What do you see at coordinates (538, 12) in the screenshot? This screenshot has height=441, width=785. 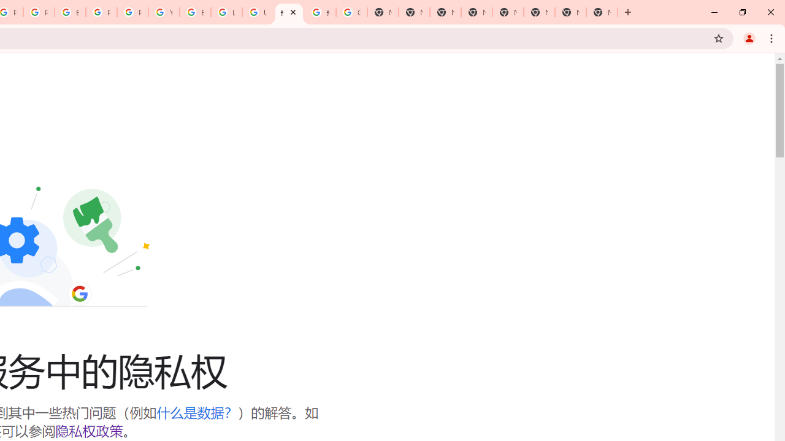 I see `New Tab` at bounding box center [538, 12].